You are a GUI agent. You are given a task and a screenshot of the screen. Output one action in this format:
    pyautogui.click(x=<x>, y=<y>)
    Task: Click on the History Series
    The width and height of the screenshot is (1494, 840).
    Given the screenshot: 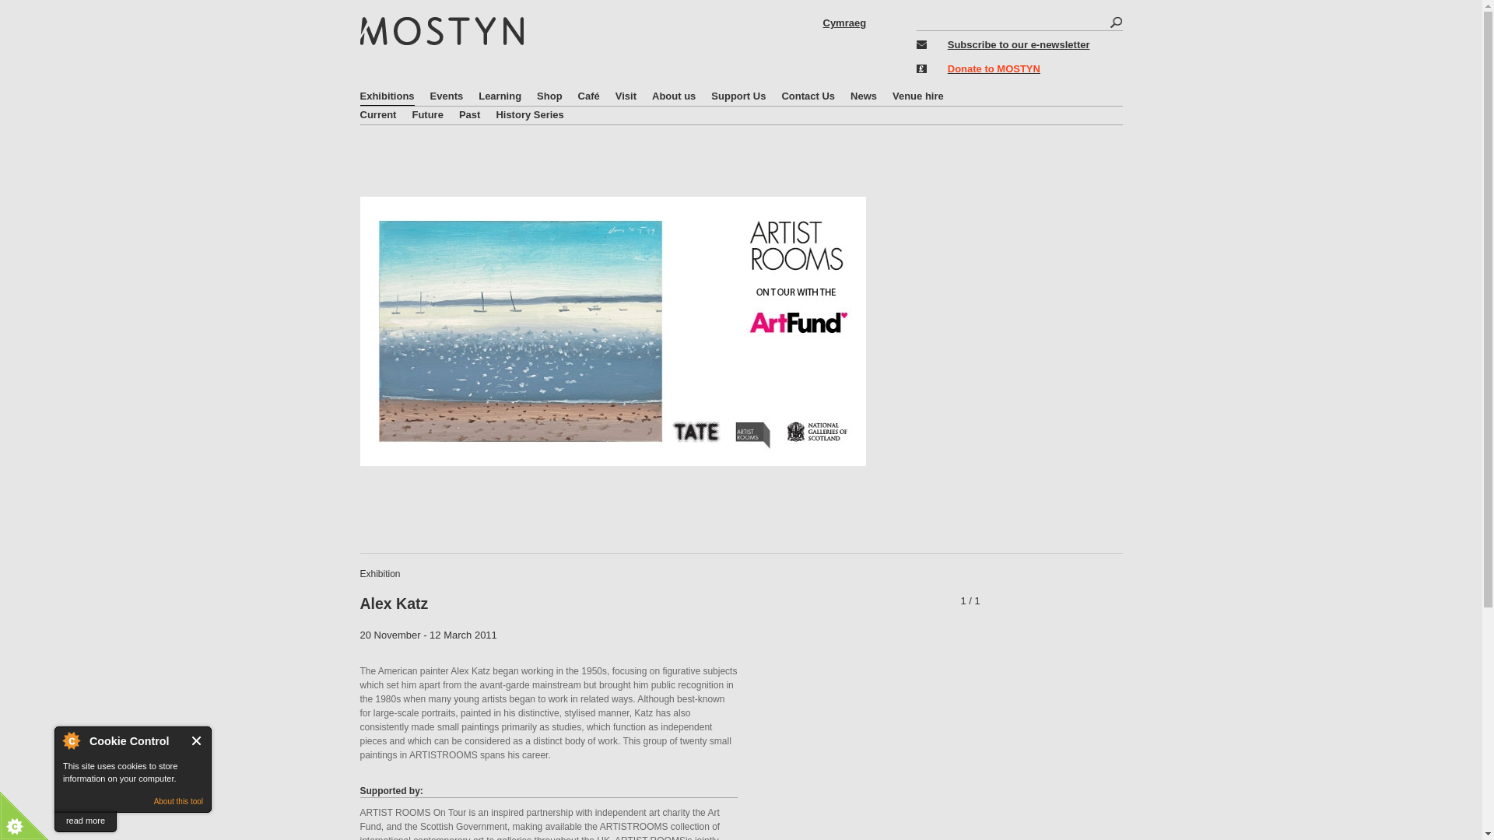 What is the action you would take?
    pyautogui.click(x=529, y=114)
    